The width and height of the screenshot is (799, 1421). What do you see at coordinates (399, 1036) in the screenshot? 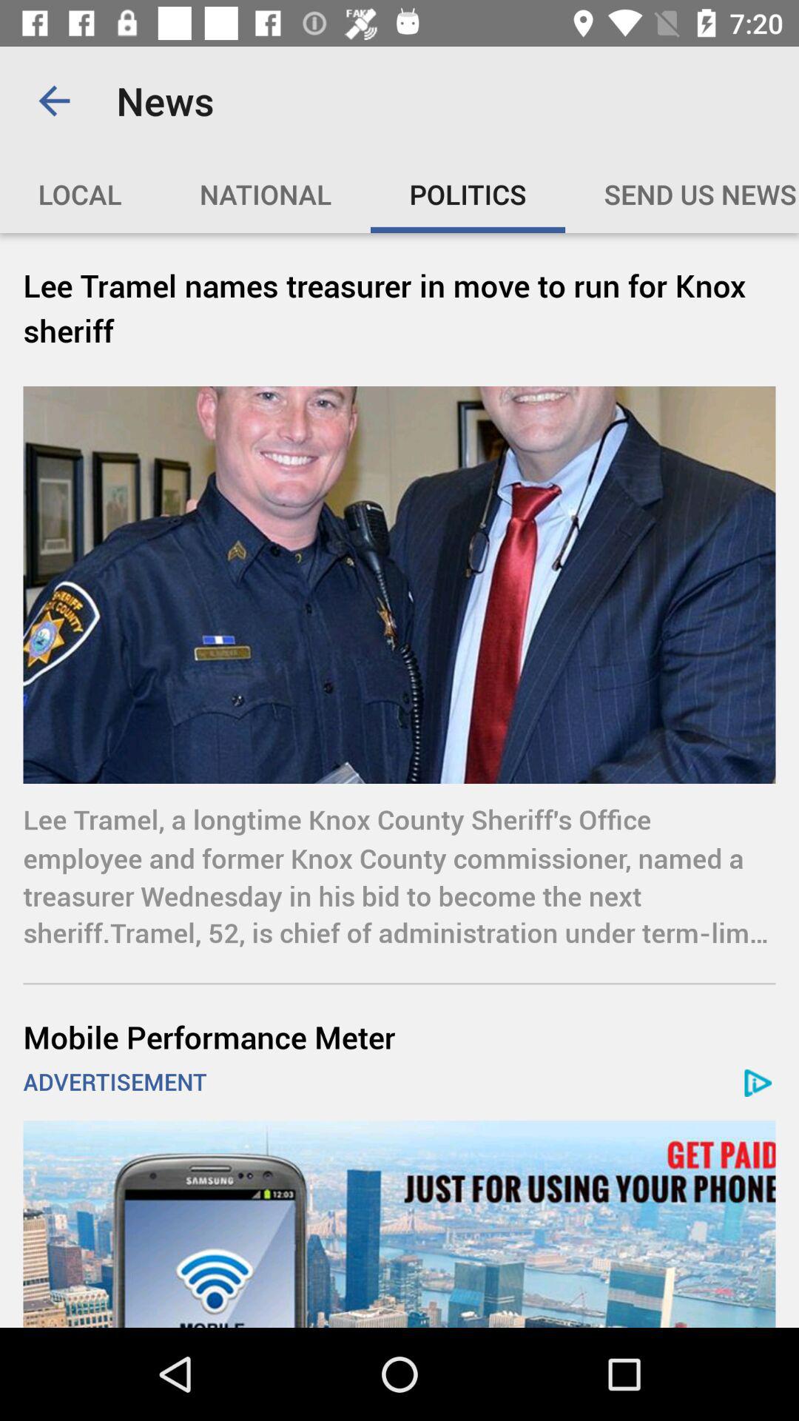
I see `turn on mobile performance meter item` at bounding box center [399, 1036].